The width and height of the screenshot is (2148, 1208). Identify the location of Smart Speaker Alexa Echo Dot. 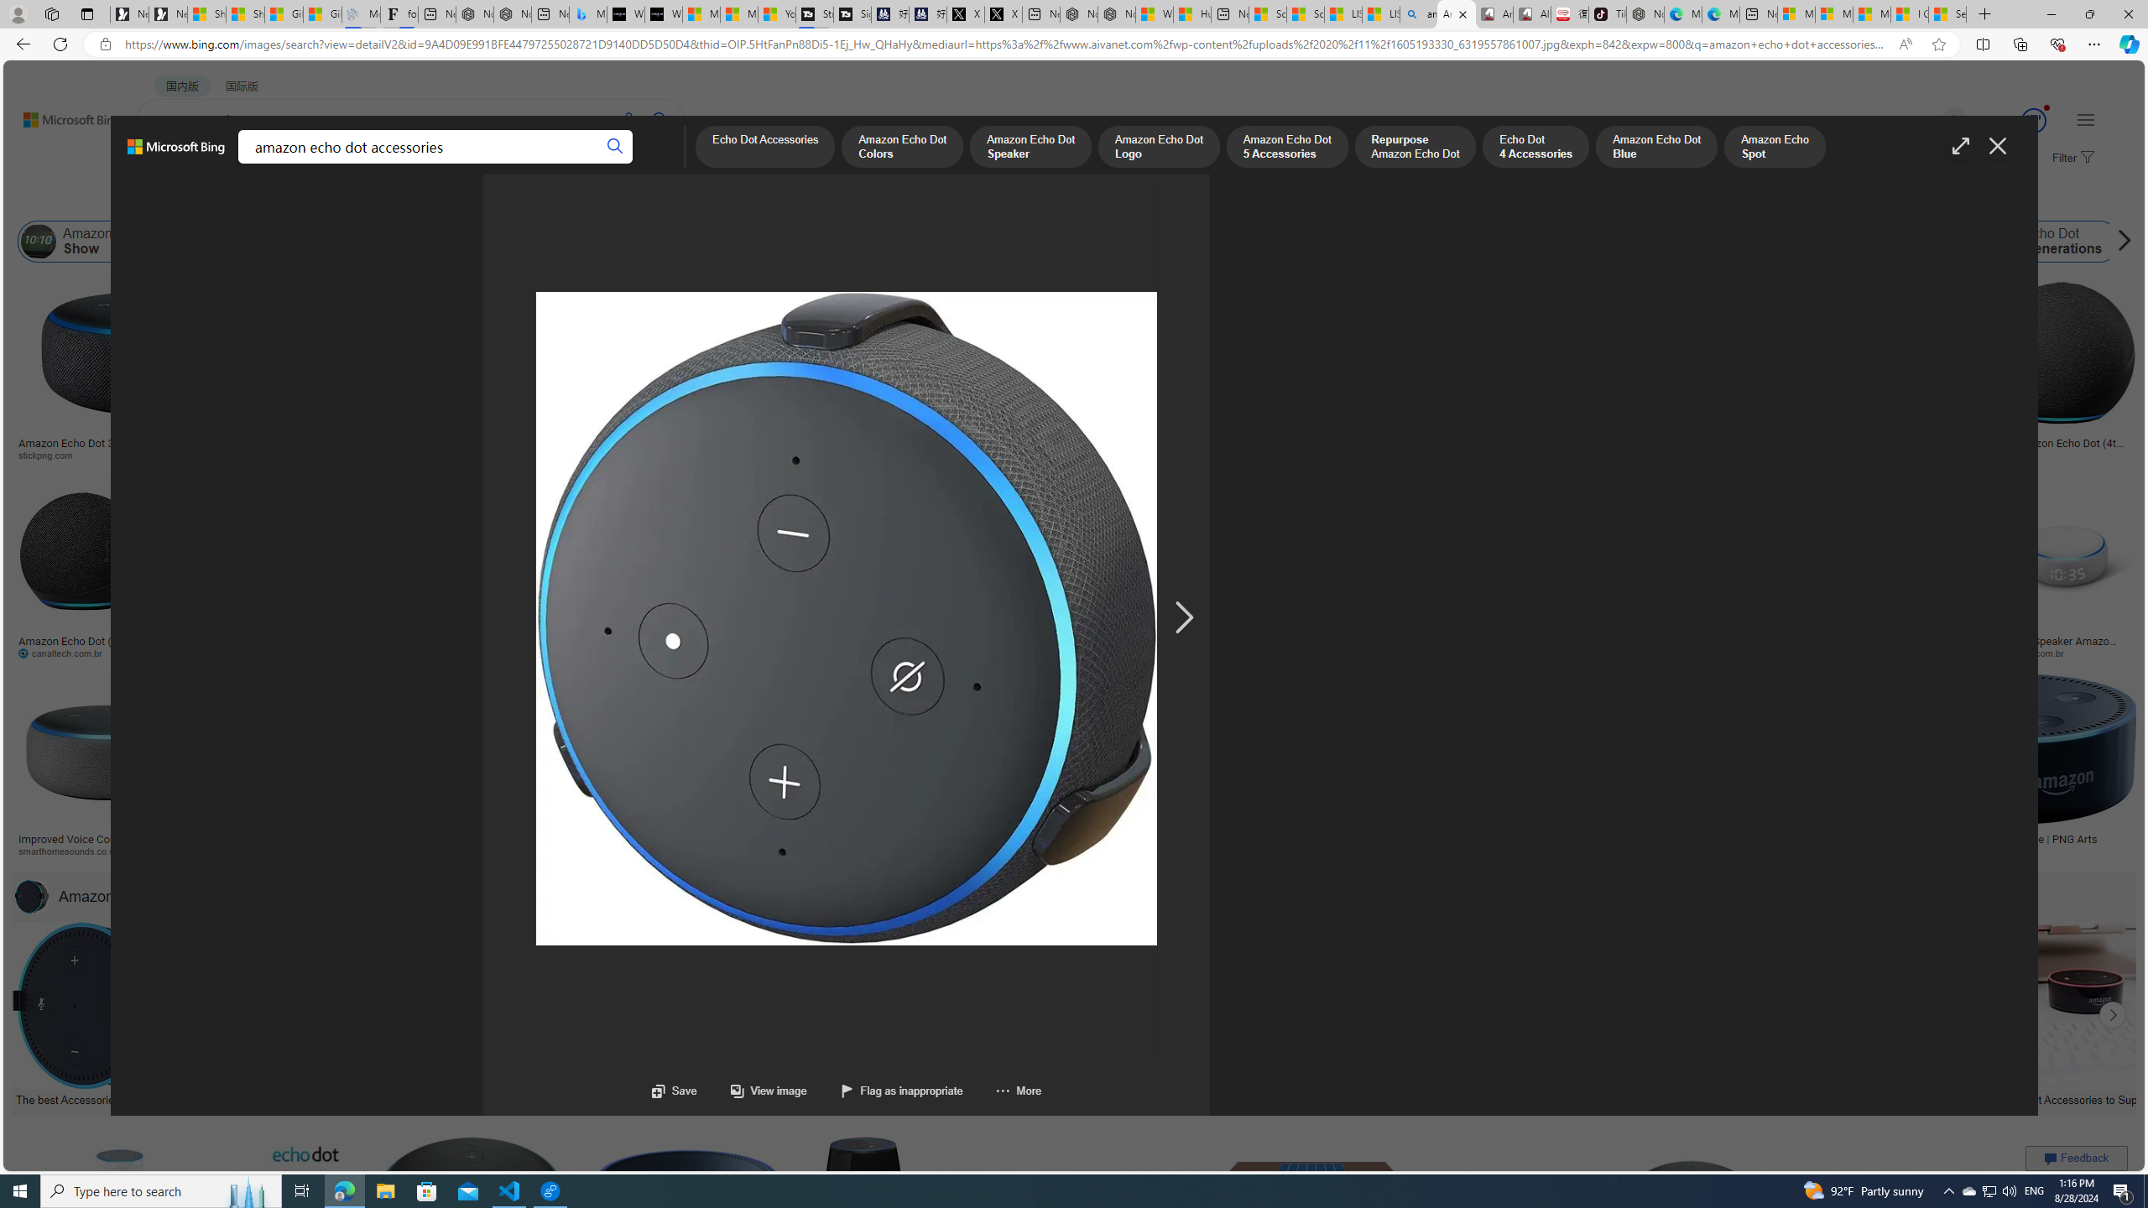
(835, 437).